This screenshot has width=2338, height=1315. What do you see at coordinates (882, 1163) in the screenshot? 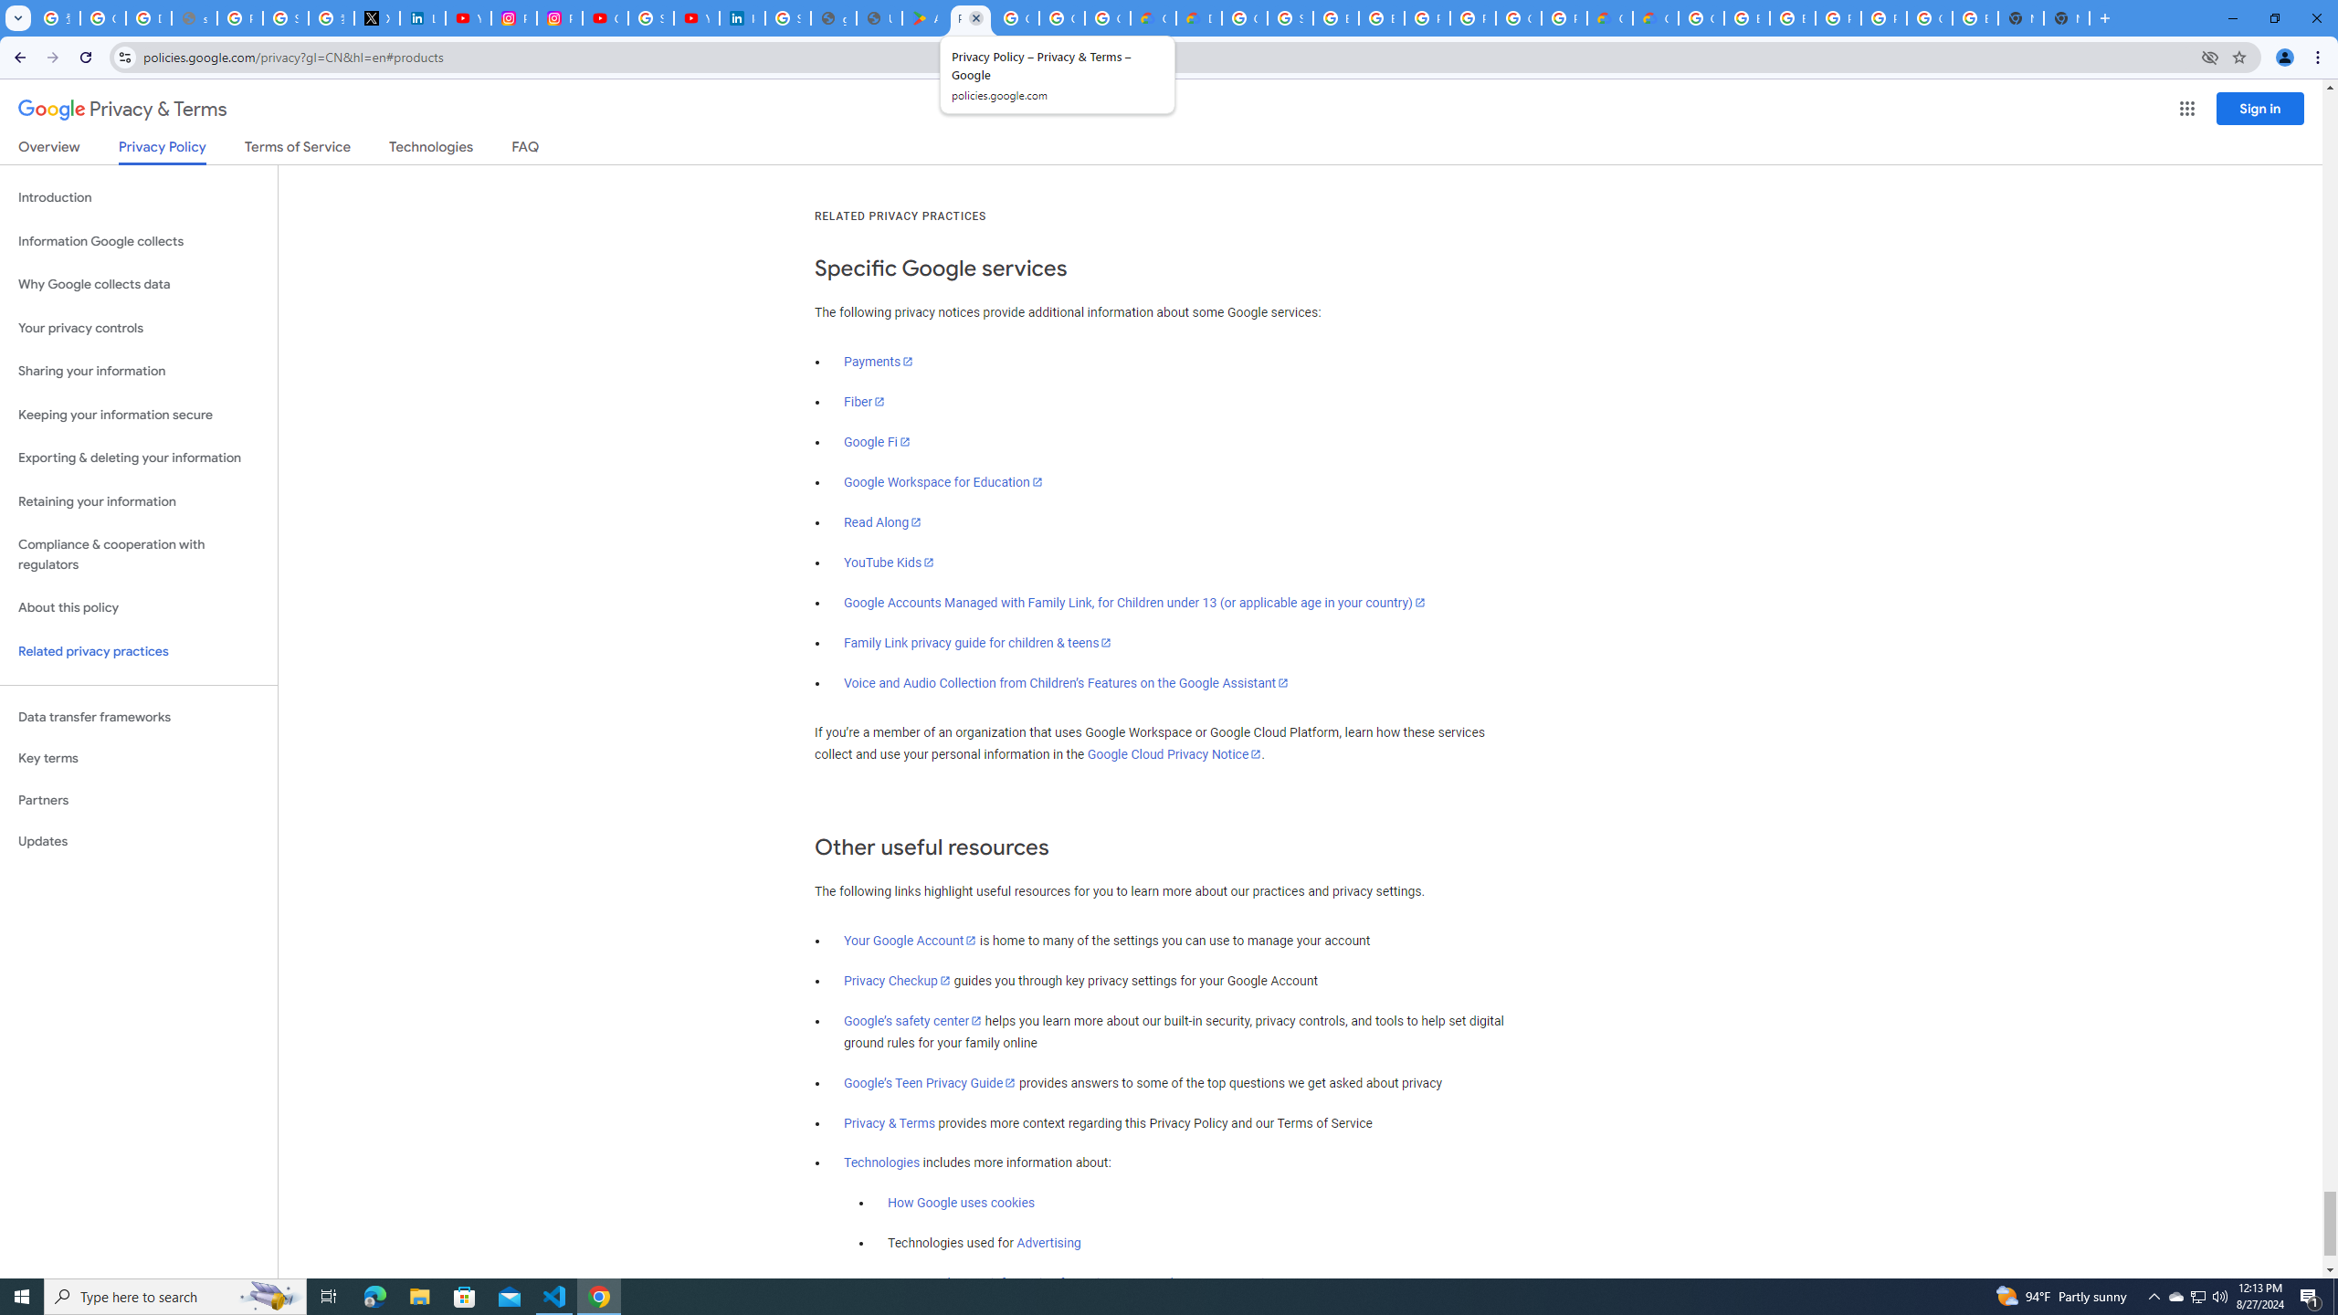
I see `Technologies` at bounding box center [882, 1163].